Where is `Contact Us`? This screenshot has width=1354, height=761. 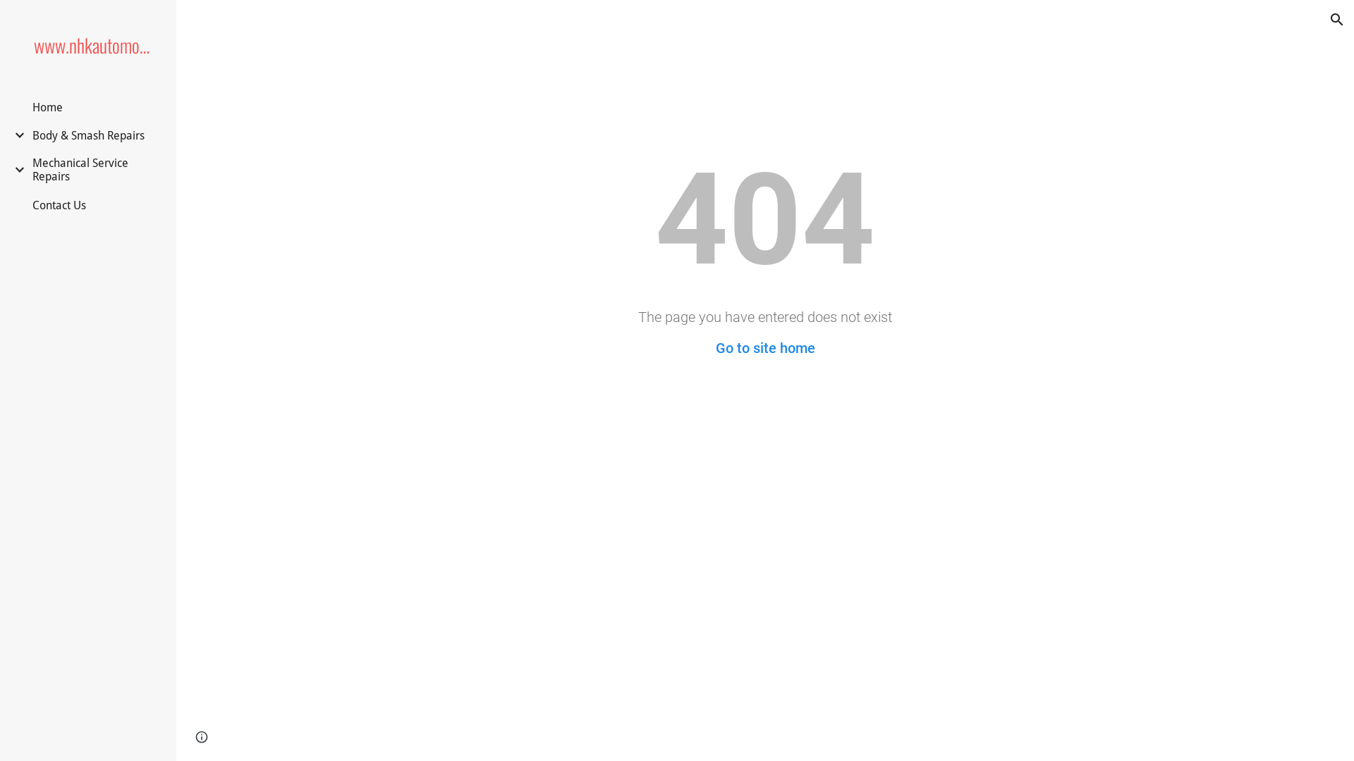 Contact Us is located at coordinates (59, 206).